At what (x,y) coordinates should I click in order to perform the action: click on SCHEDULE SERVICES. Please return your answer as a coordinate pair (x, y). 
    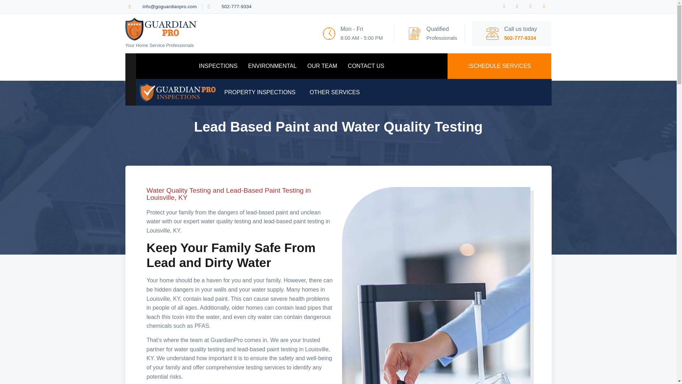
    Looking at the image, I should click on (499, 66).